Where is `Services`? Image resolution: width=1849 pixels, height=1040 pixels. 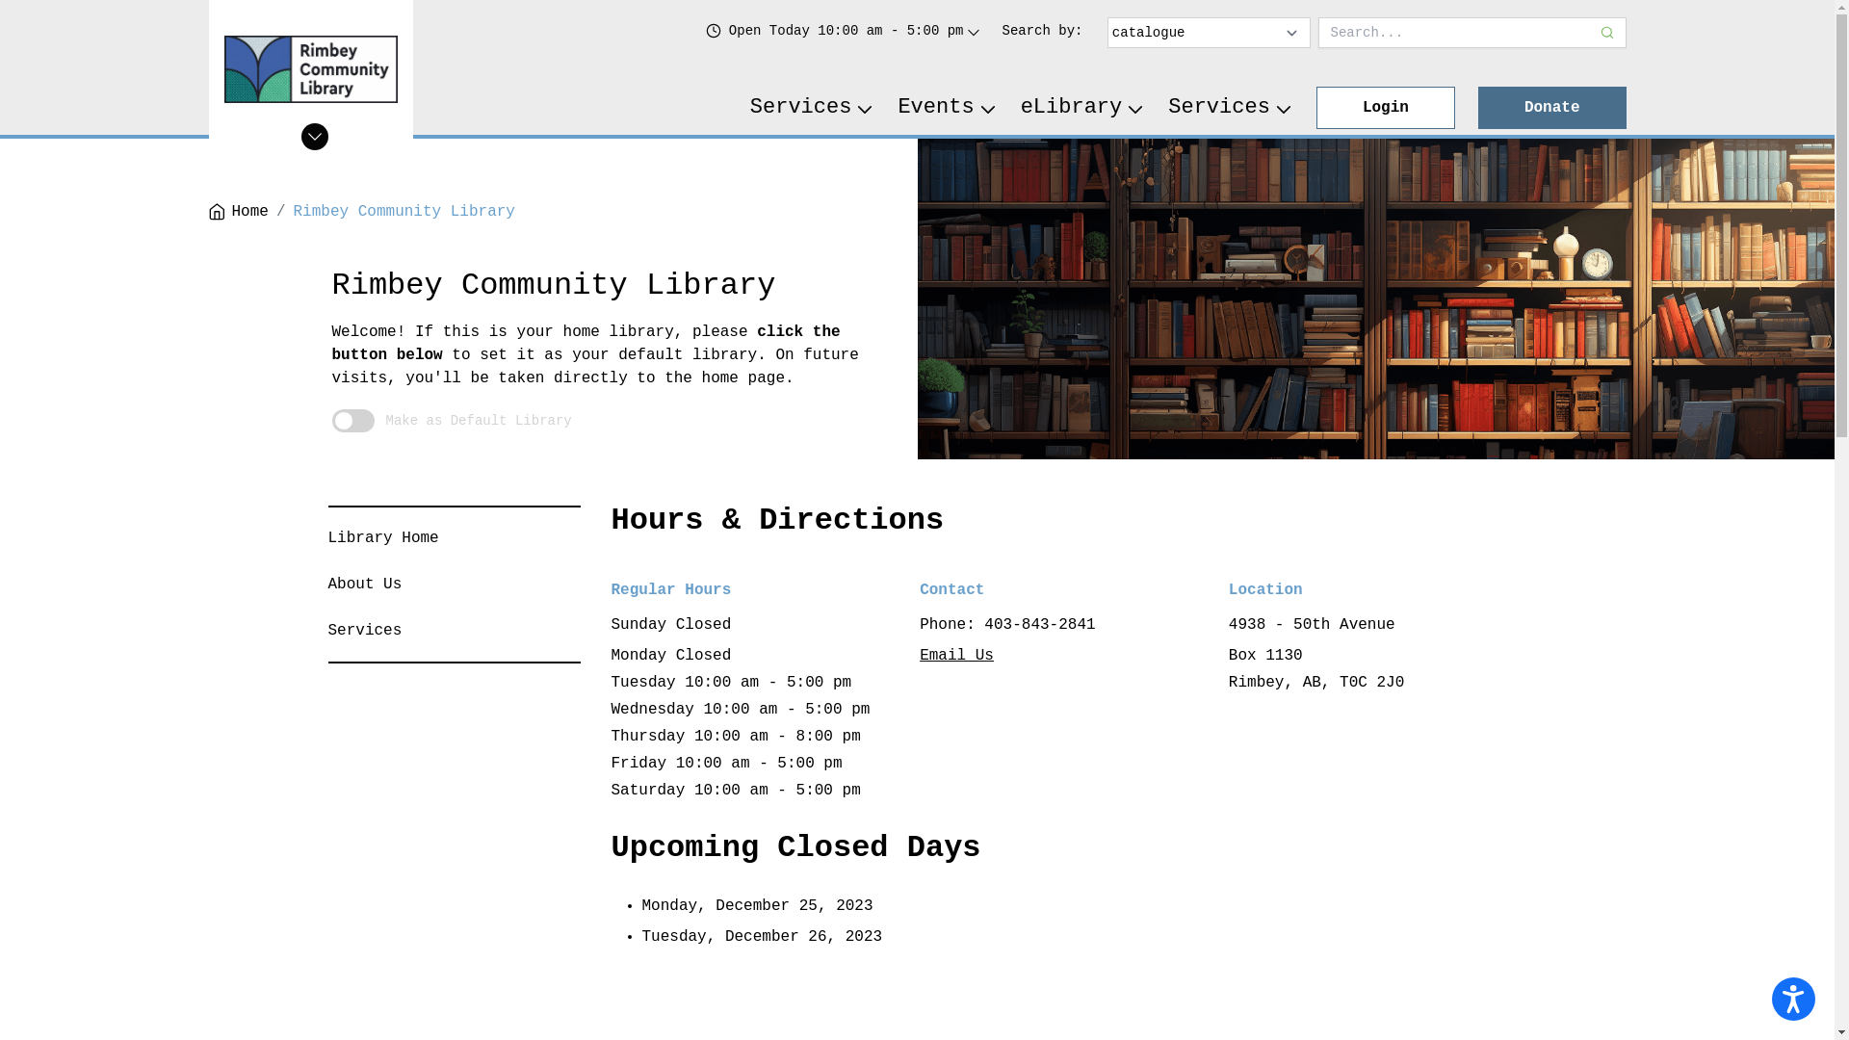 Services is located at coordinates (1231, 108).